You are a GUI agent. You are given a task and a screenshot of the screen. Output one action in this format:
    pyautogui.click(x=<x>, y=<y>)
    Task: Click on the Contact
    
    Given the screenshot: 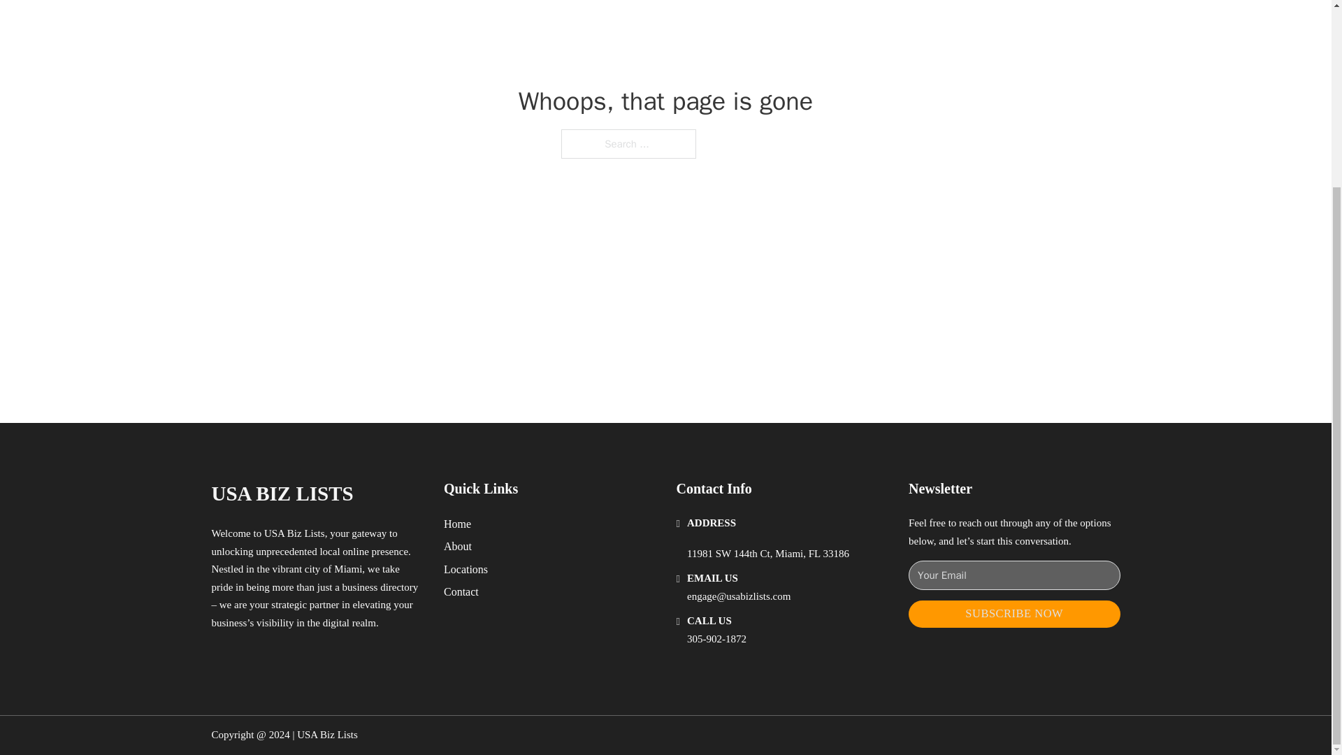 What is the action you would take?
    pyautogui.click(x=461, y=591)
    